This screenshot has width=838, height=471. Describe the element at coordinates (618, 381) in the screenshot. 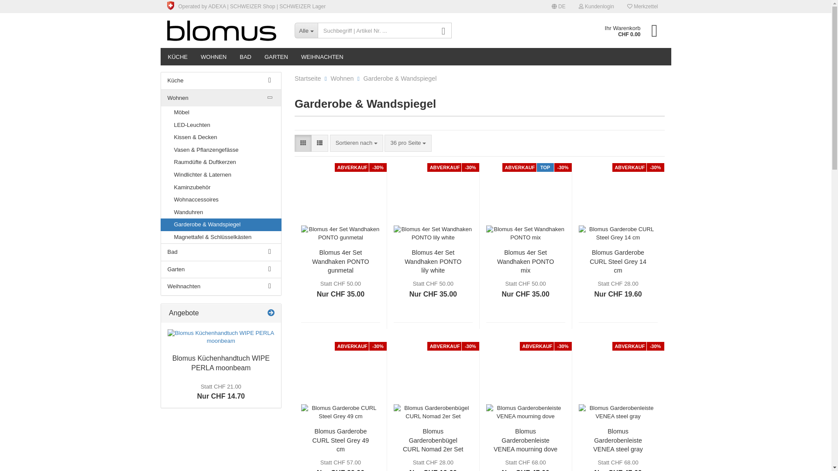

I see `Blomus Garderobenleiste VENEA steel gray` at that location.